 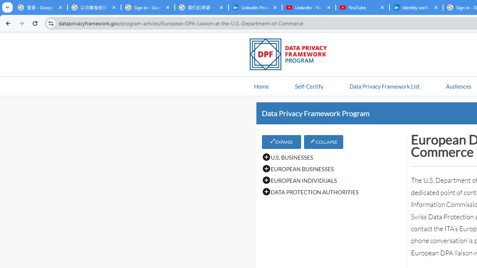 I want to click on Audiences, so click(x=458, y=86).